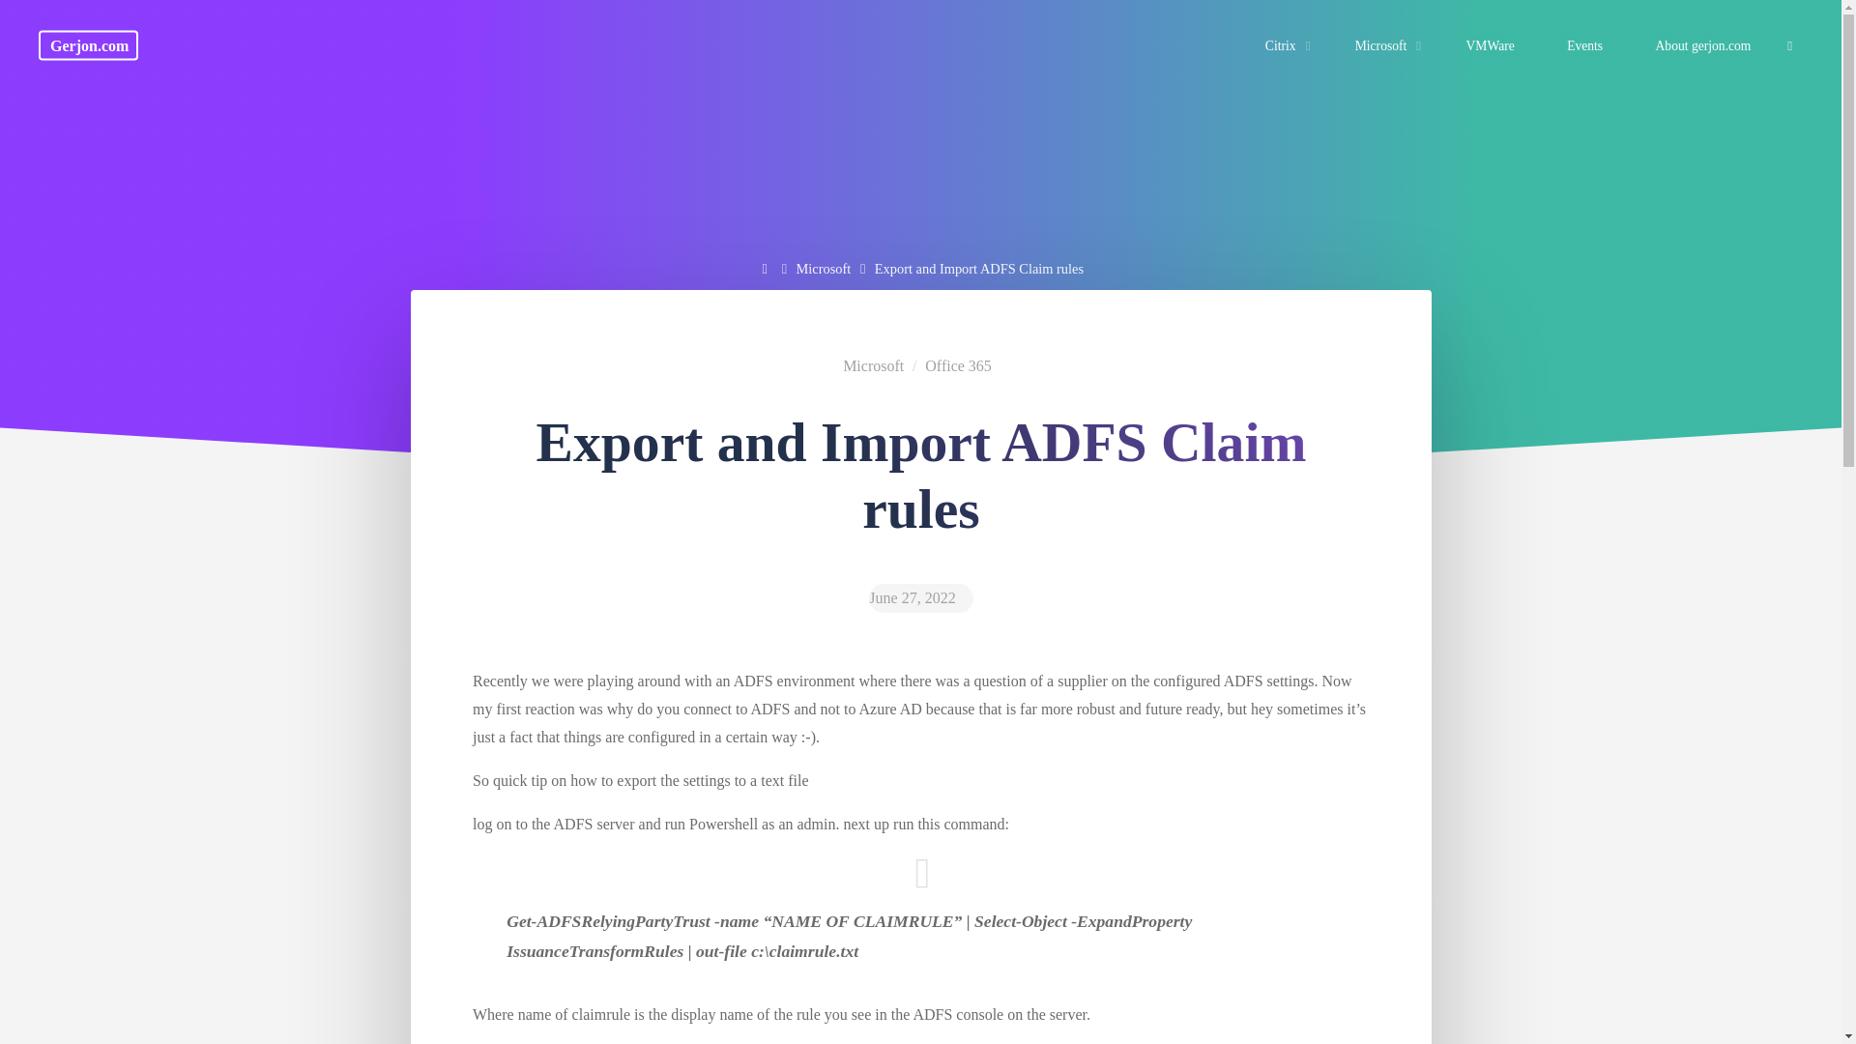  Describe the element at coordinates (824, 269) in the screenshot. I see `Microsoft` at that location.